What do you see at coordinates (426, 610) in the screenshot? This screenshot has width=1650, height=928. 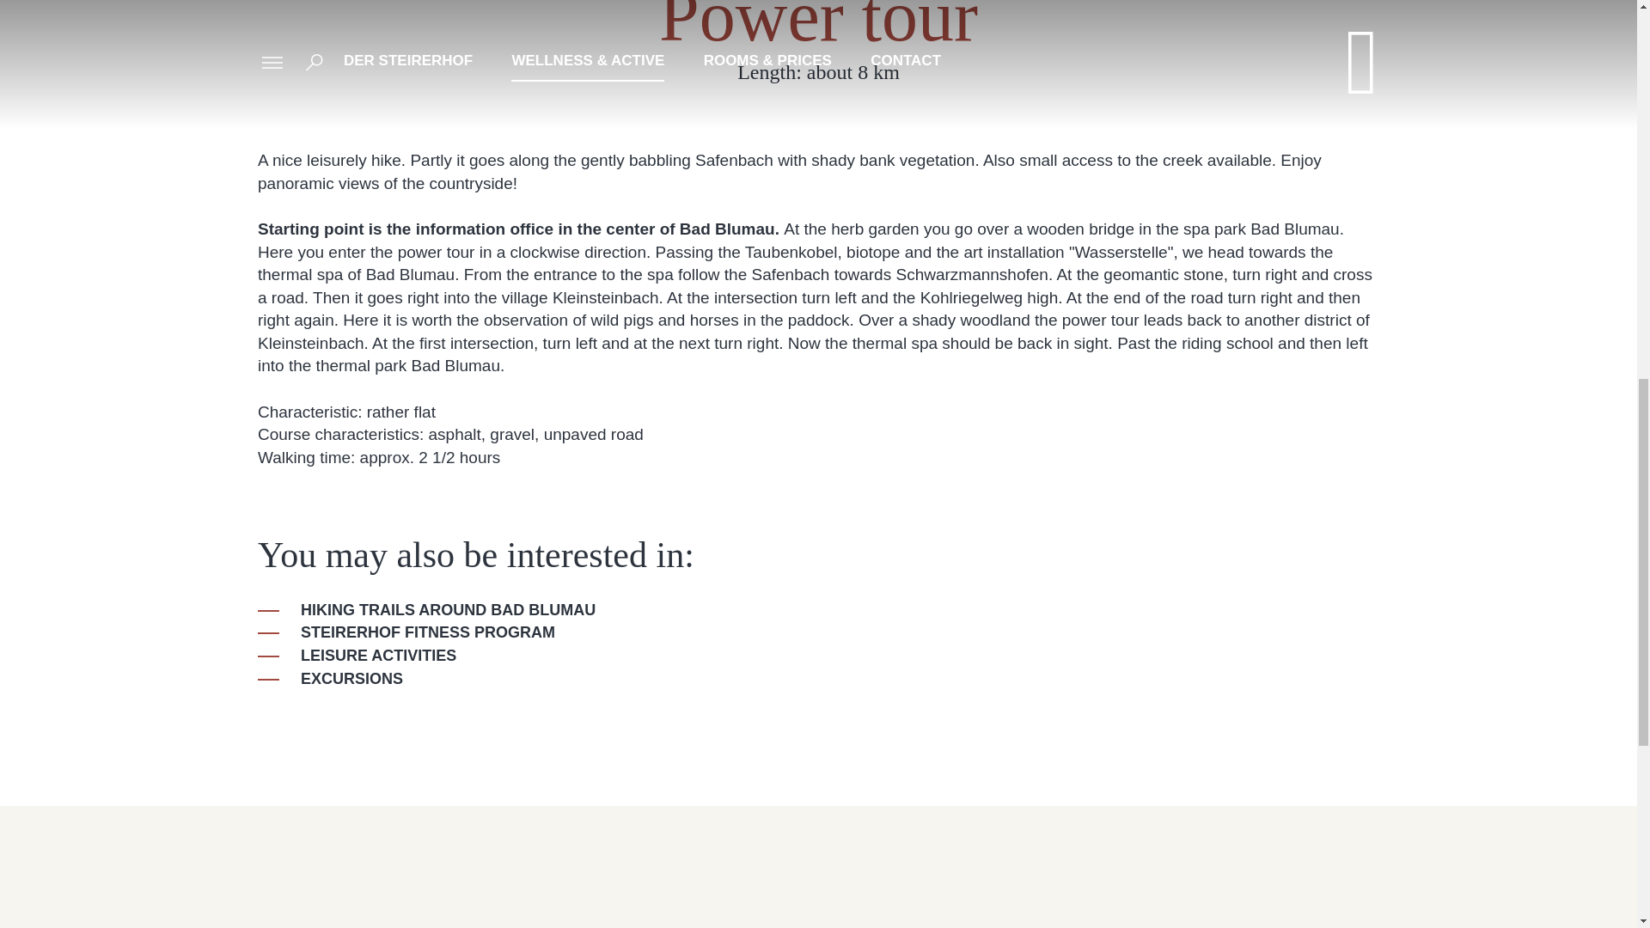 I see `HIKING TRAILS AROUND BAD BLUMAU` at bounding box center [426, 610].